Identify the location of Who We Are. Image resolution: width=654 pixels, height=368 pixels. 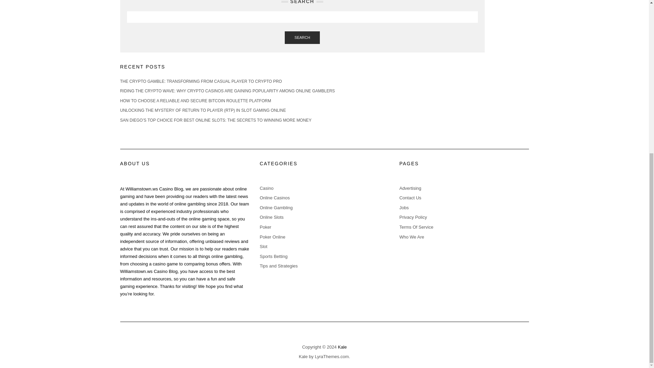
(411, 237).